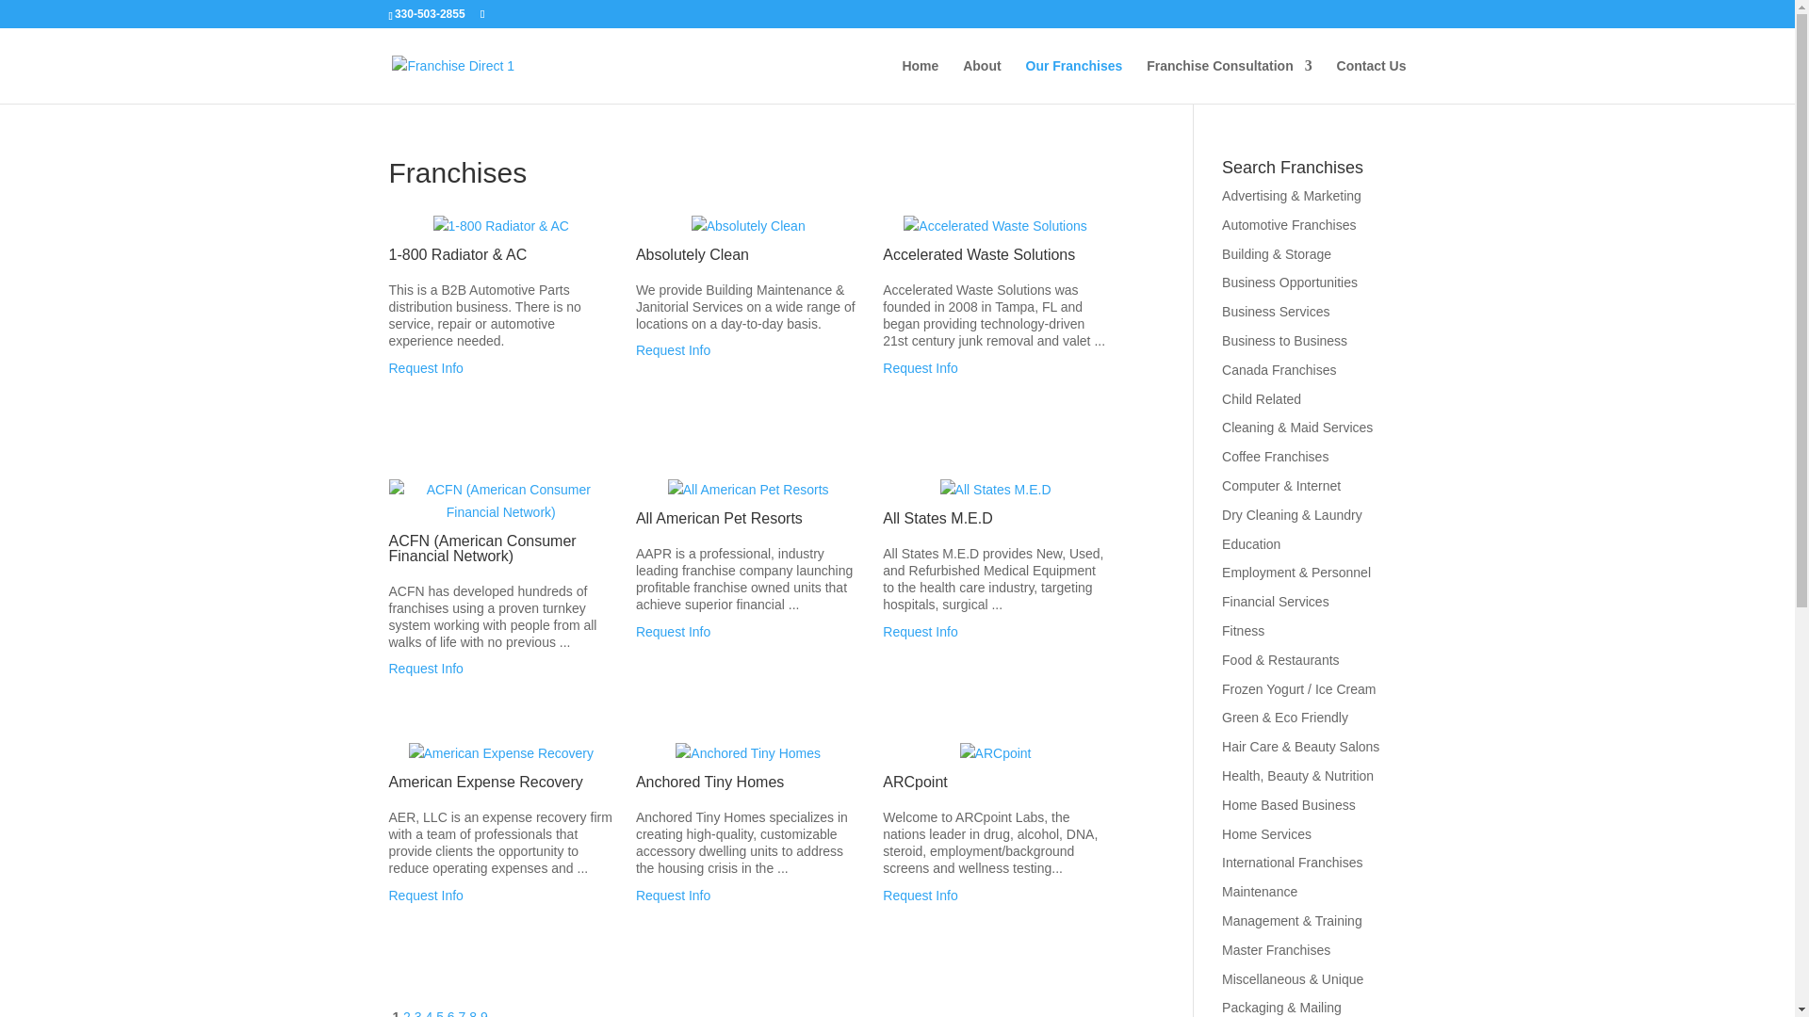  What do you see at coordinates (673, 632) in the screenshot?
I see `All American Pet Resorts` at bounding box center [673, 632].